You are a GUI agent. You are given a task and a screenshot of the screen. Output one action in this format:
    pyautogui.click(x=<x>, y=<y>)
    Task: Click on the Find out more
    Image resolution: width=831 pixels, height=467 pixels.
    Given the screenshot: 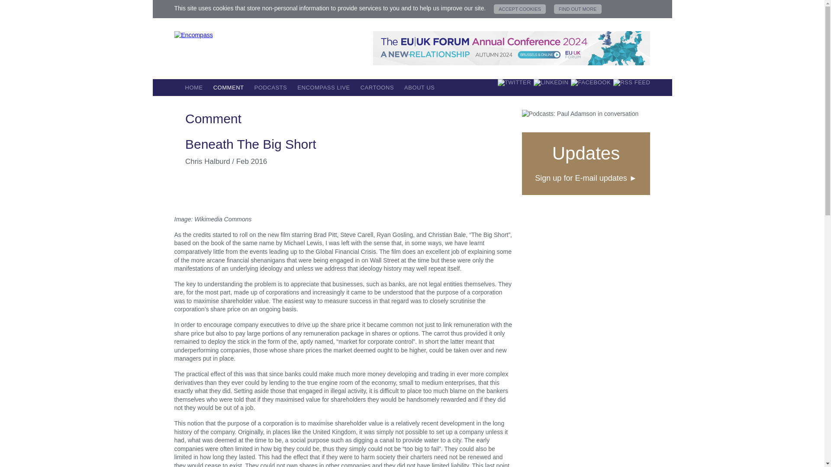 What is the action you would take?
    pyautogui.click(x=578, y=9)
    